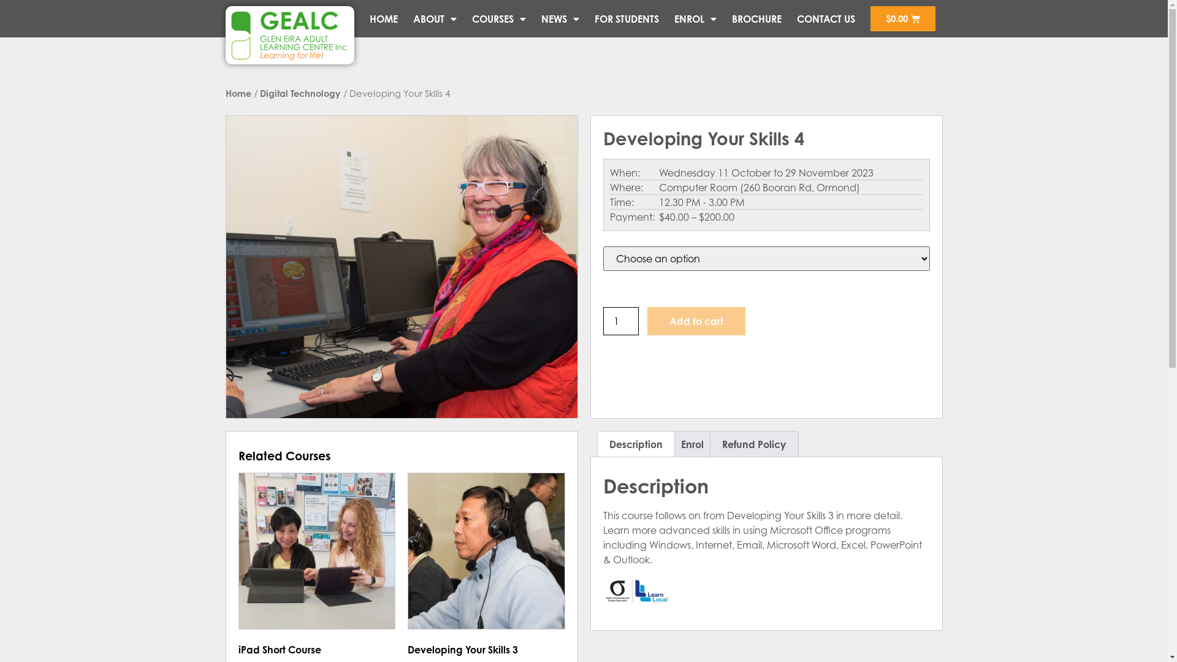 The width and height of the screenshot is (1177, 662). I want to click on Add to cart, so click(696, 321).